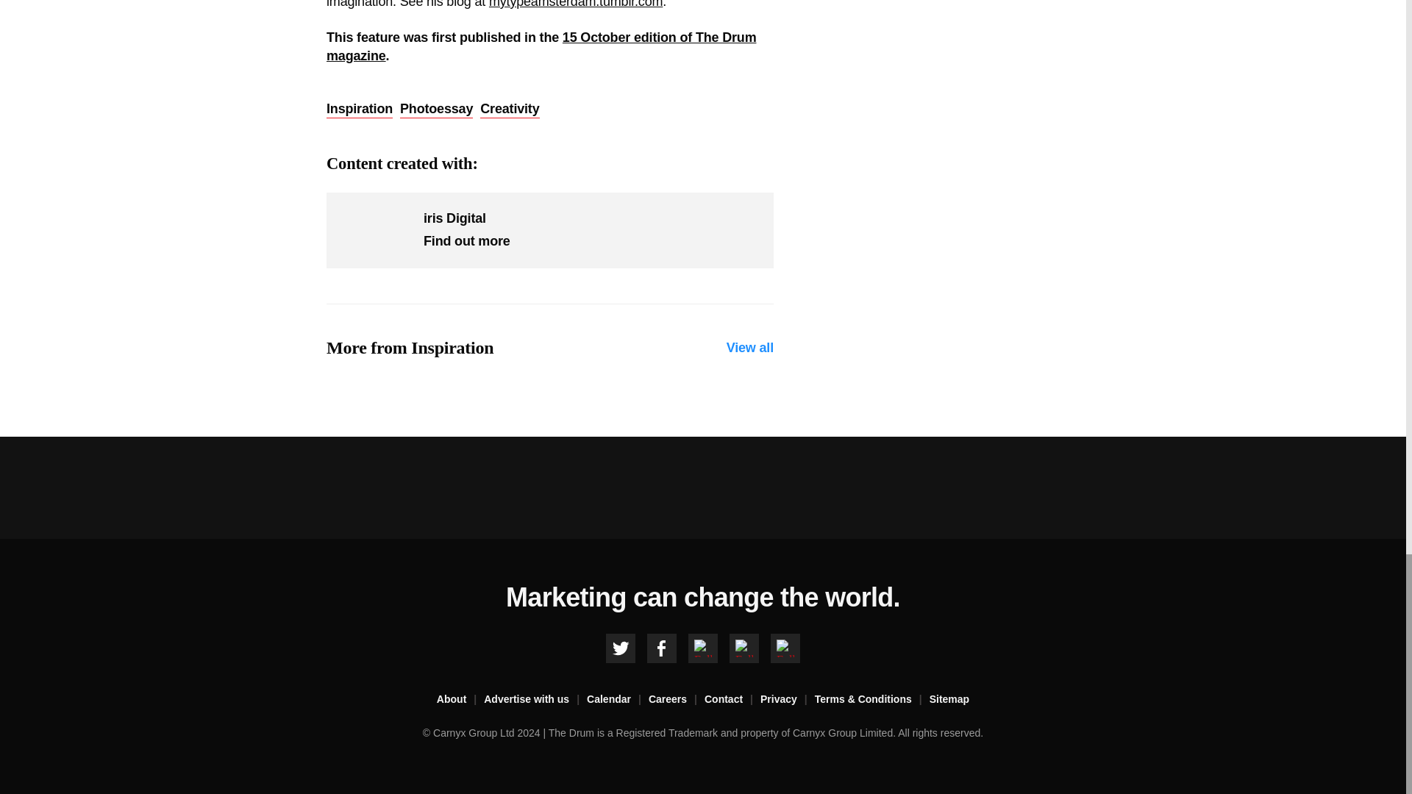 The width and height of the screenshot is (1412, 794). Describe the element at coordinates (750, 348) in the screenshot. I see `View all` at that location.